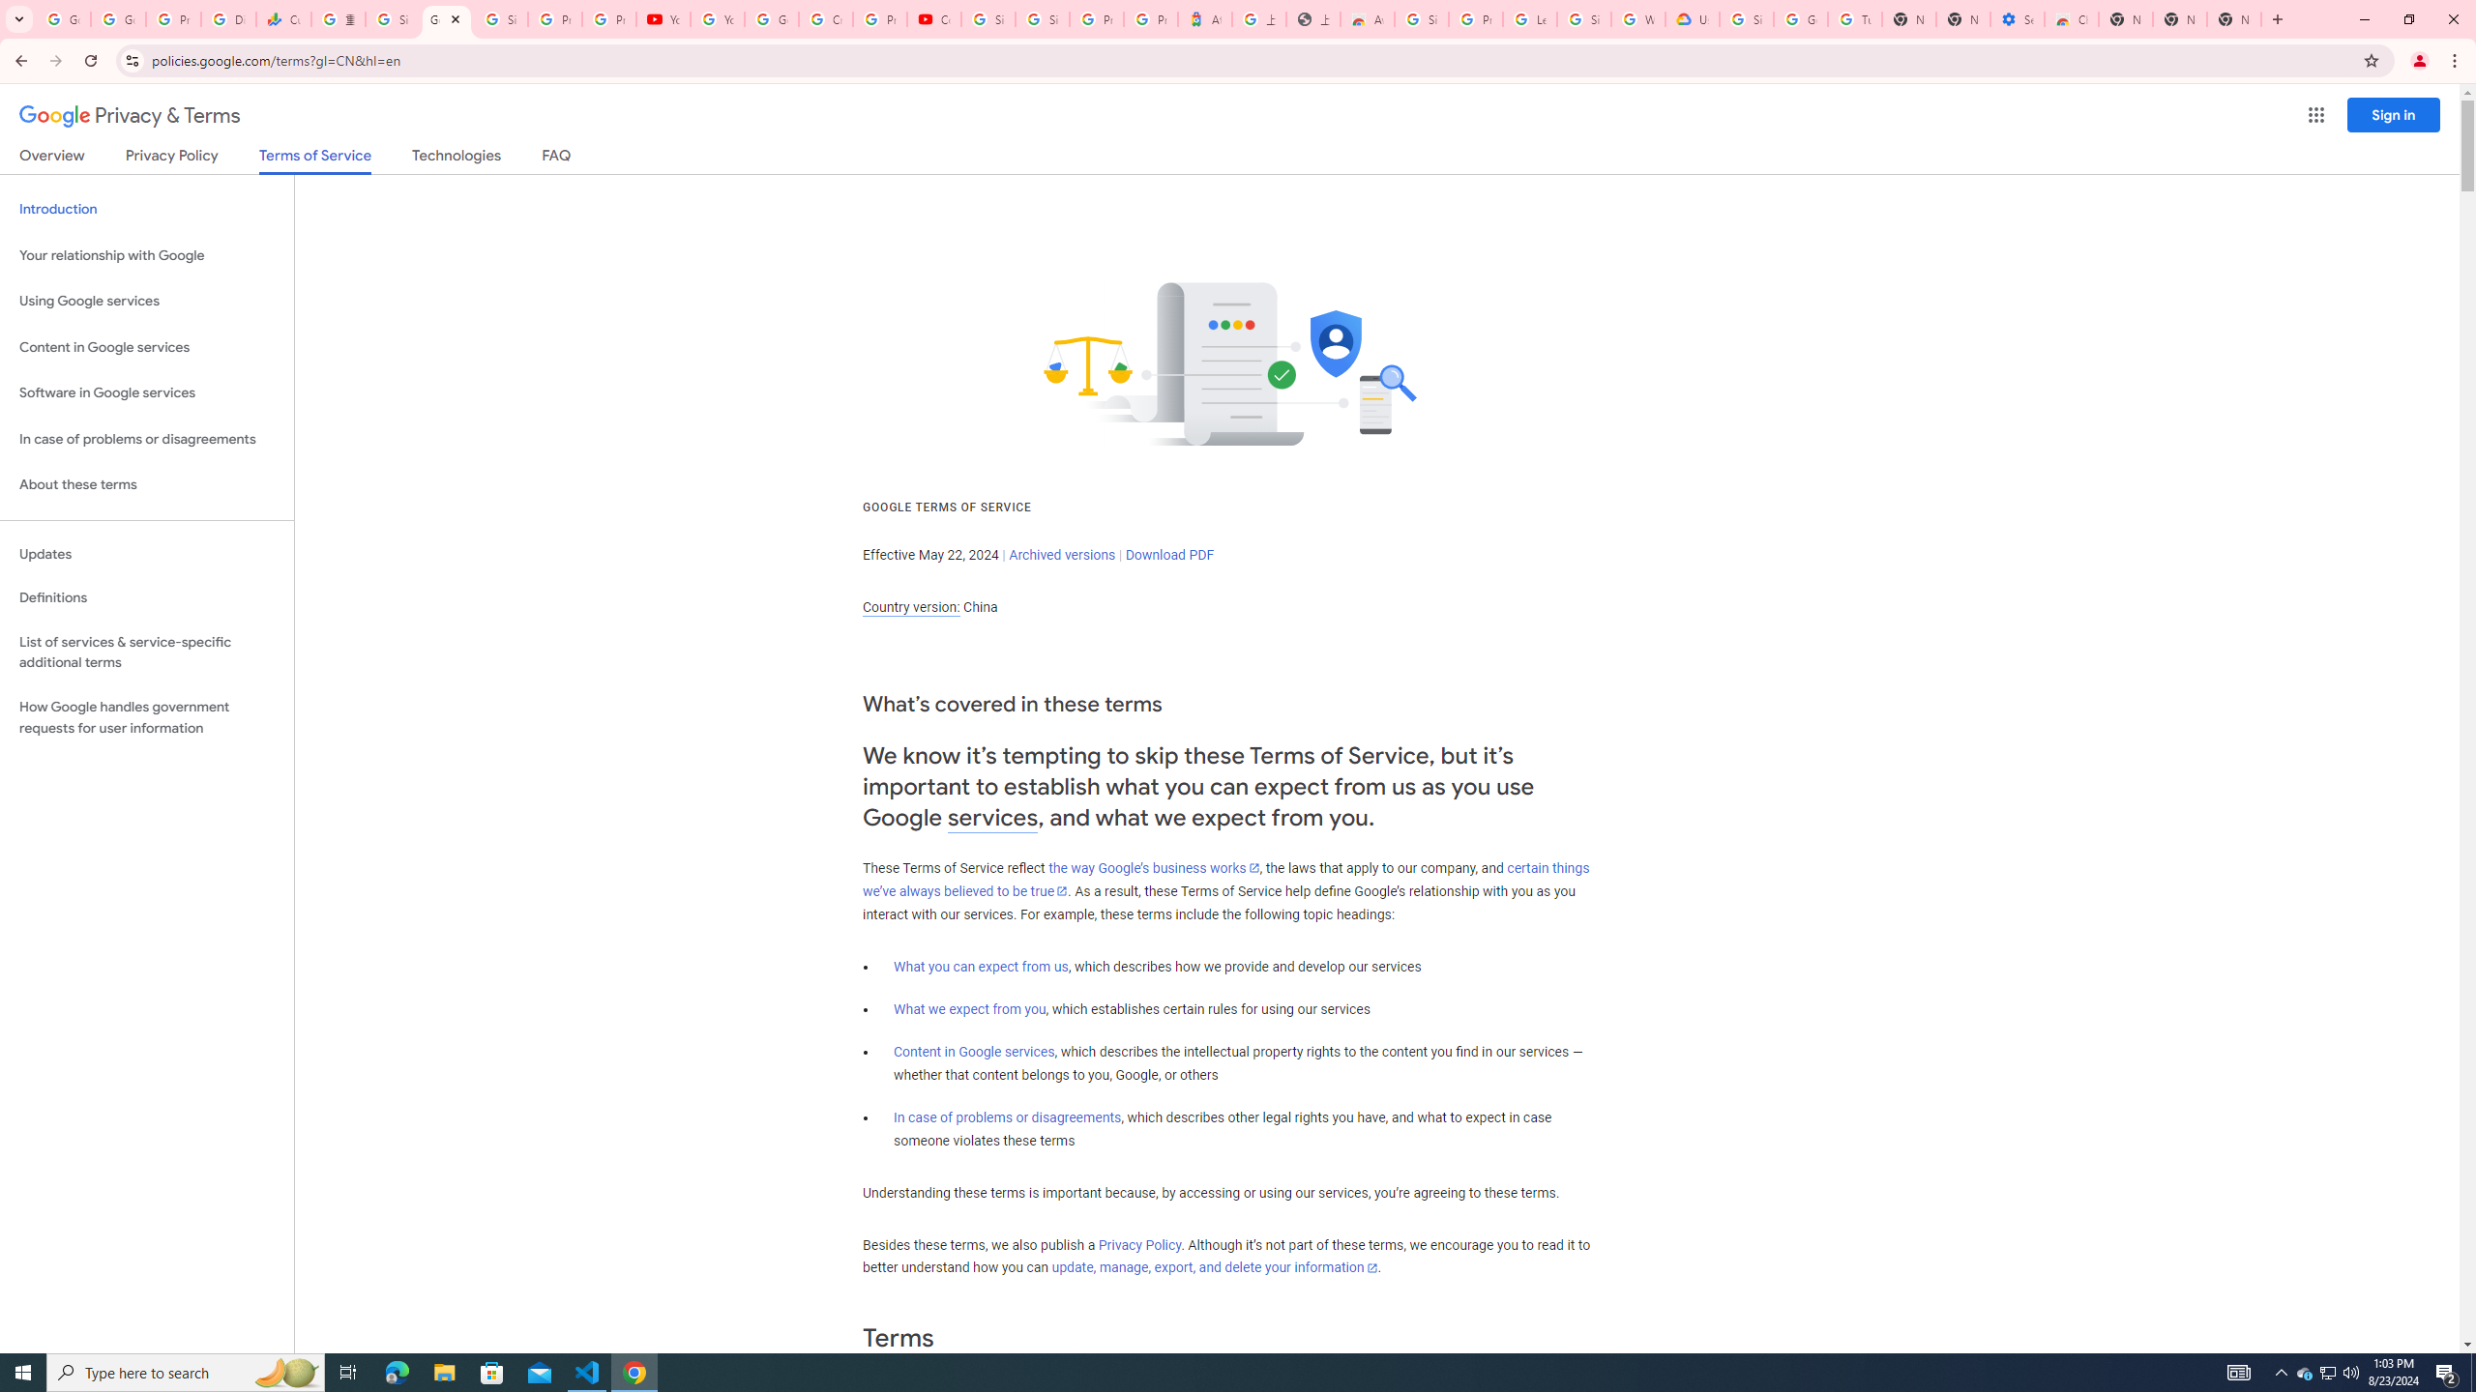  Describe the element at coordinates (2234, 19) in the screenshot. I see `New Tab` at that location.